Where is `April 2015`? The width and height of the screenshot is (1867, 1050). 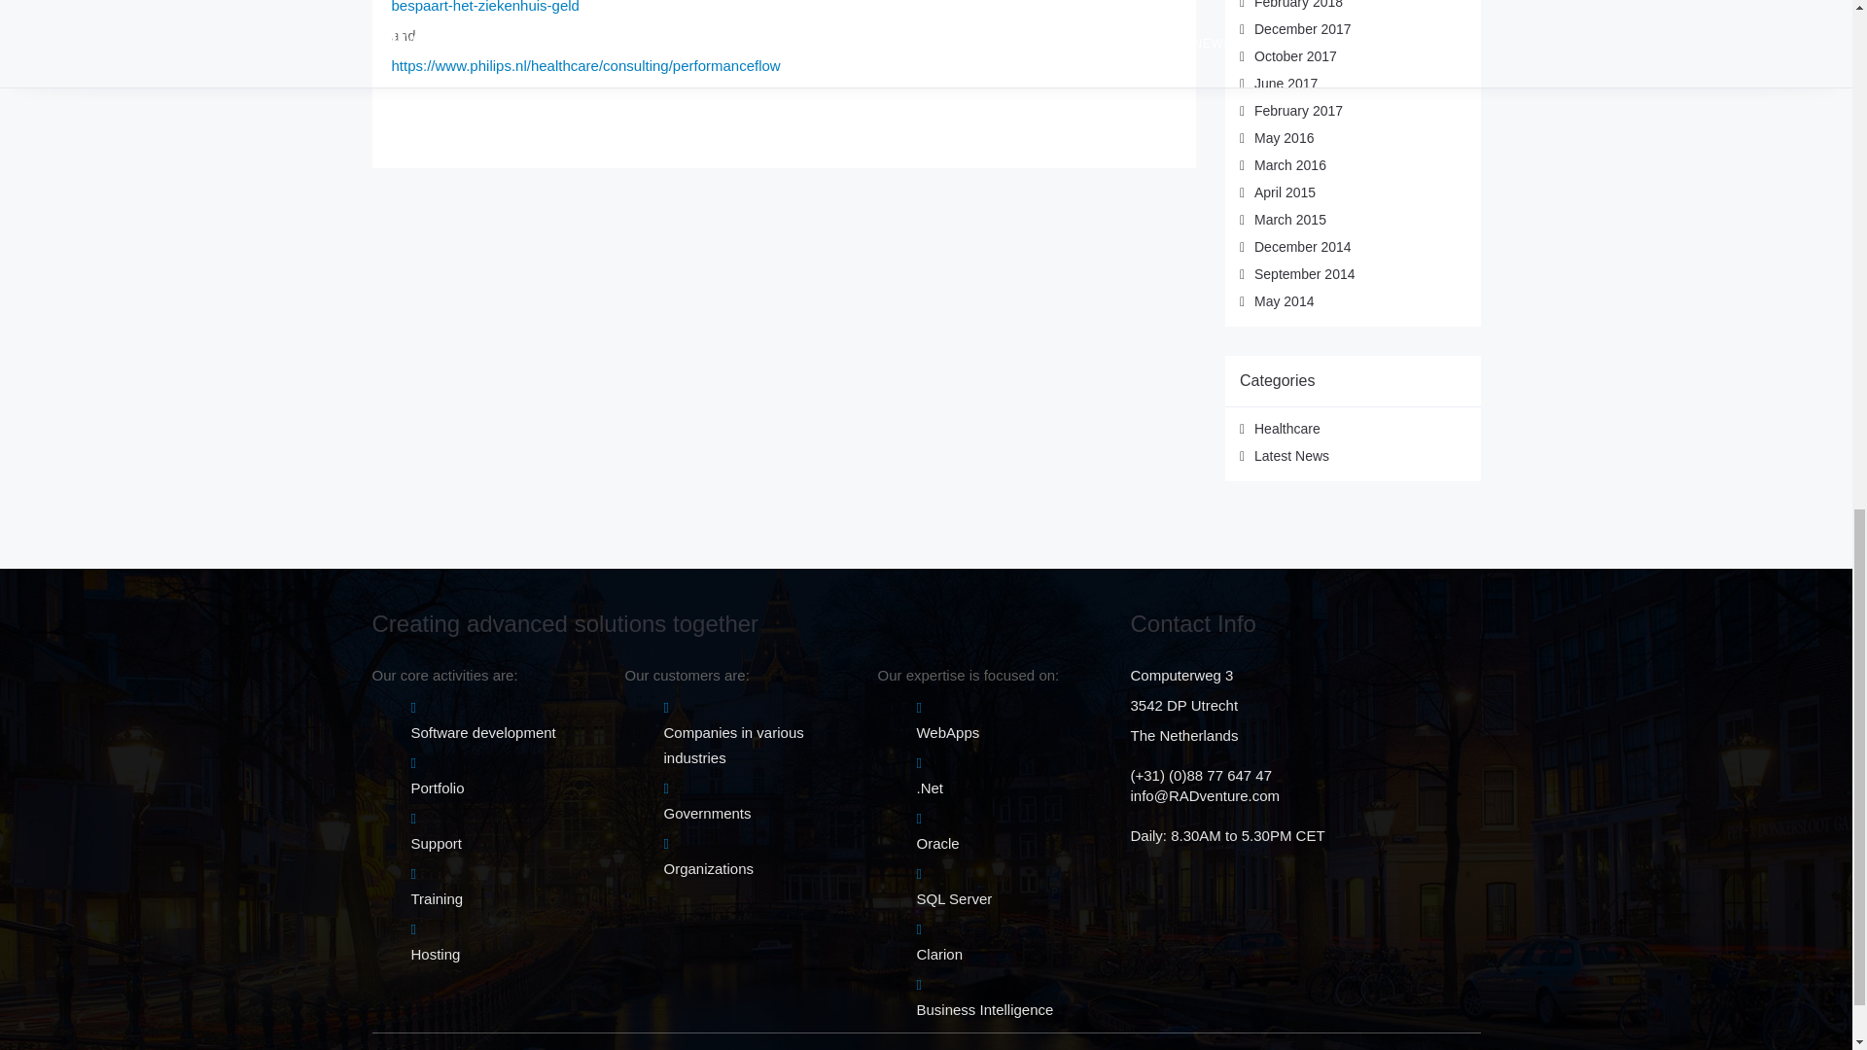
April 2015 is located at coordinates (1286, 192).